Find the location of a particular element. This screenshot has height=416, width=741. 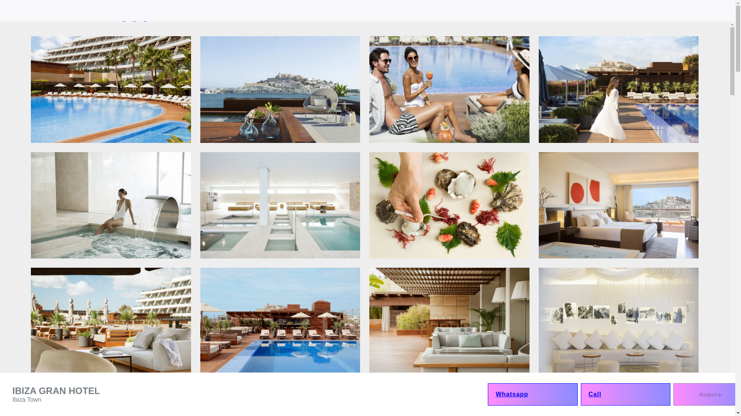

HOTELS is located at coordinates (522, 91).